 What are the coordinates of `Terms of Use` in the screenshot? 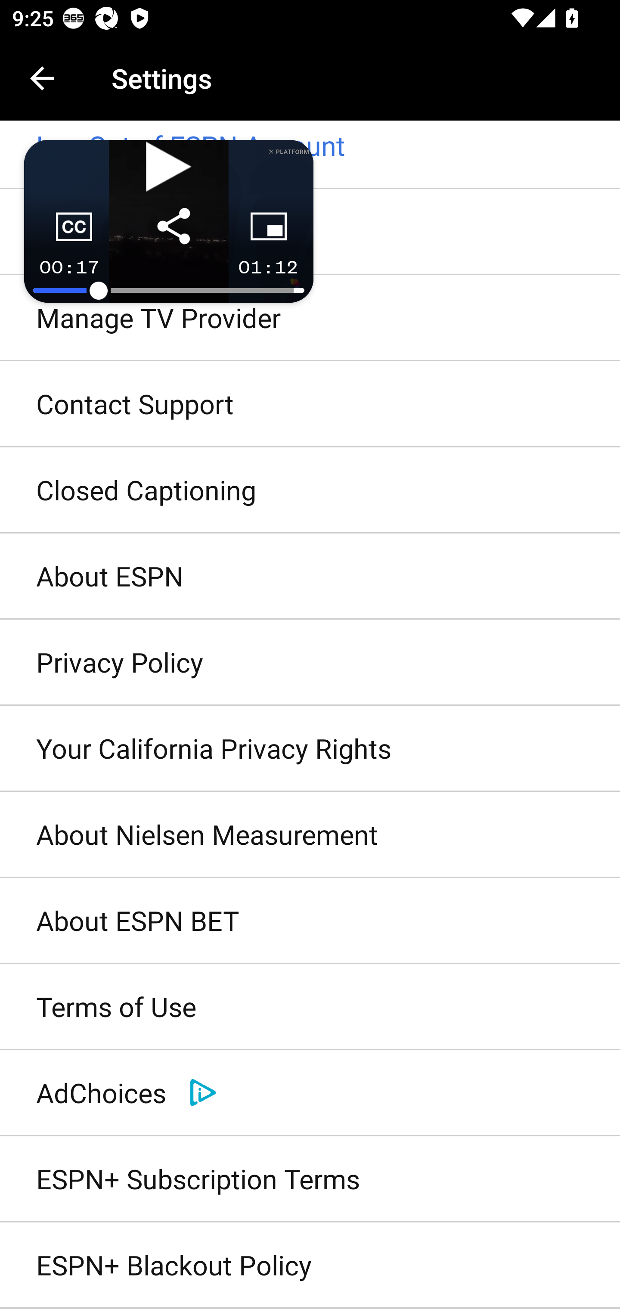 It's located at (310, 1008).